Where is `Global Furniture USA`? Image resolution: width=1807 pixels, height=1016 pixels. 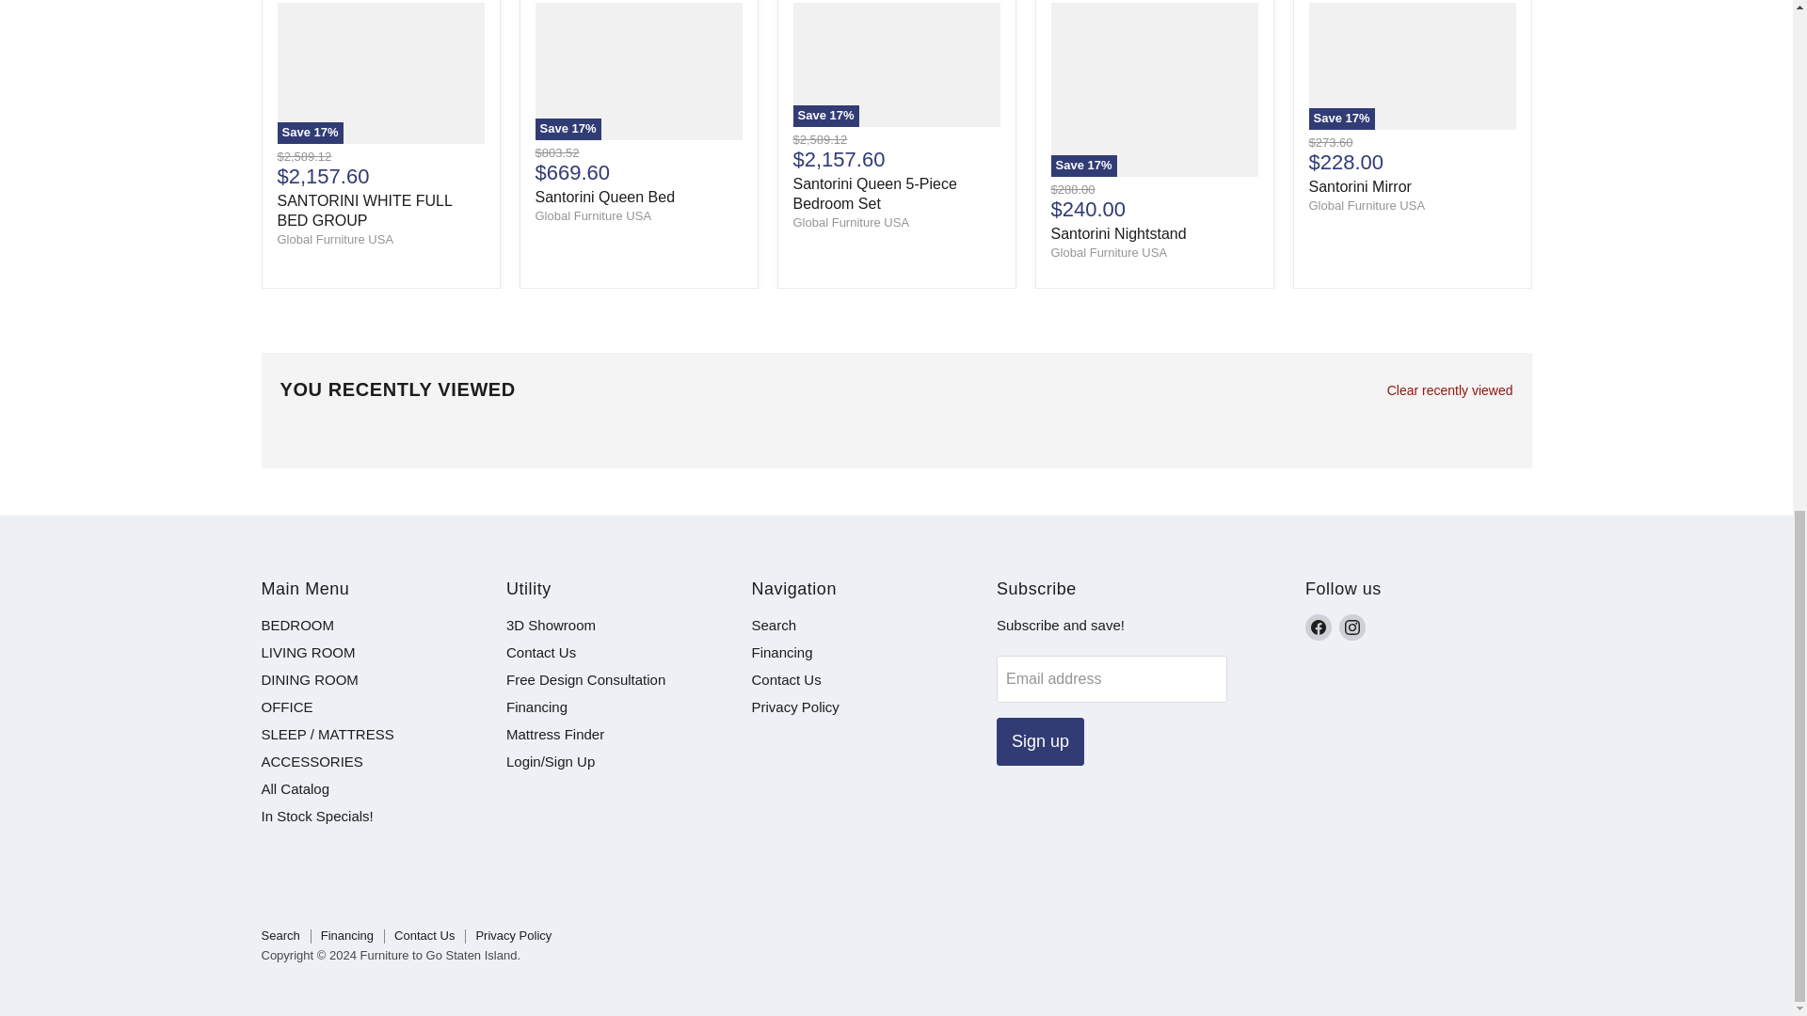 Global Furniture USA is located at coordinates (1367, 205).